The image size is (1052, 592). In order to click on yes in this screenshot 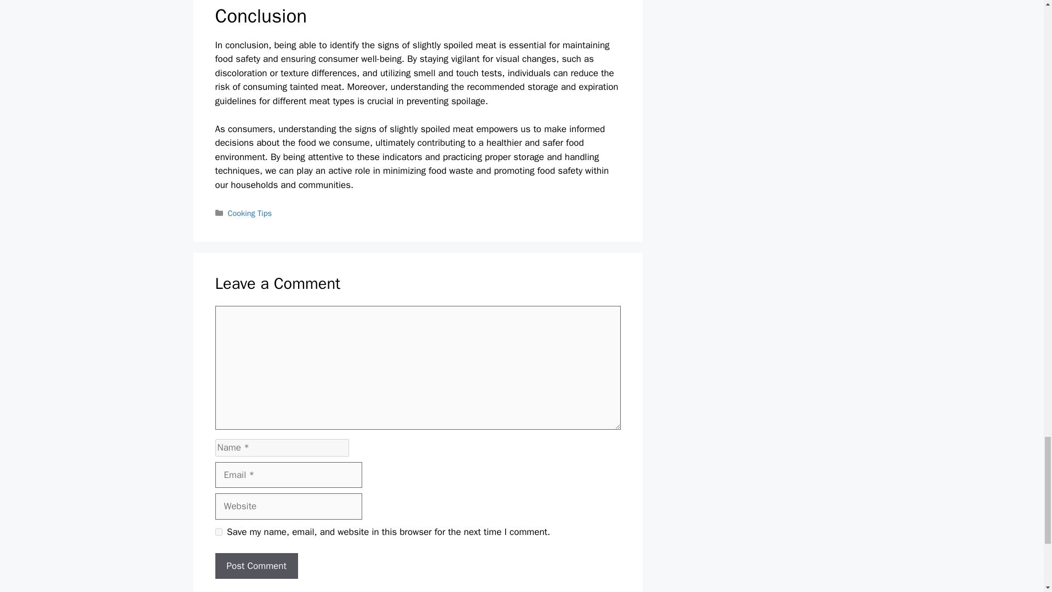, I will do `click(218, 532)`.